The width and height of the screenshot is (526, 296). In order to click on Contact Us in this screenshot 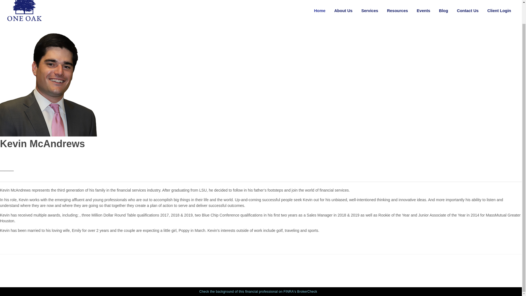, I will do `click(468, 12)`.